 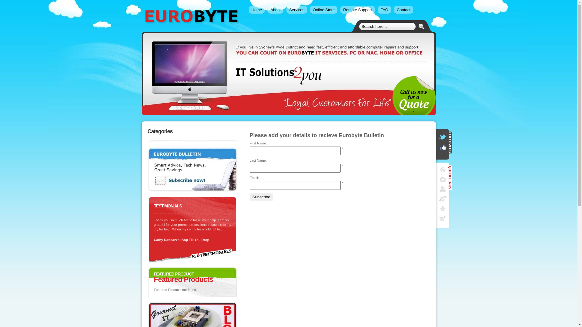 What do you see at coordinates (256, 10) in the screenshot?
I see `Home` at bounding box center [256, 10].